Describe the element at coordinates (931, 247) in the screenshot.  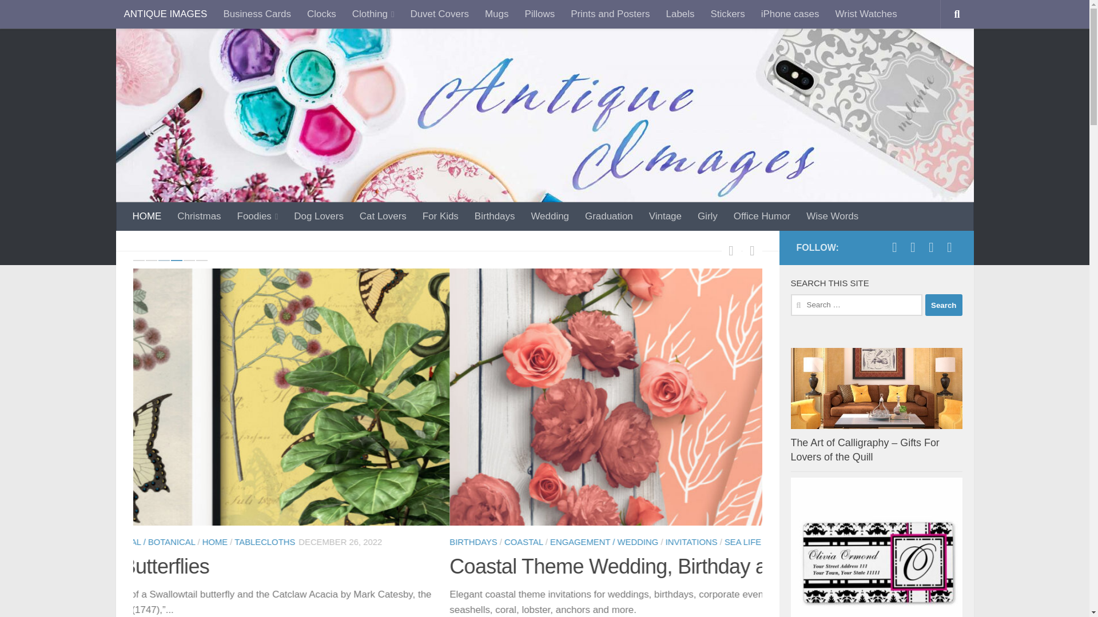
I see `Follow us on Instagram` at that location.